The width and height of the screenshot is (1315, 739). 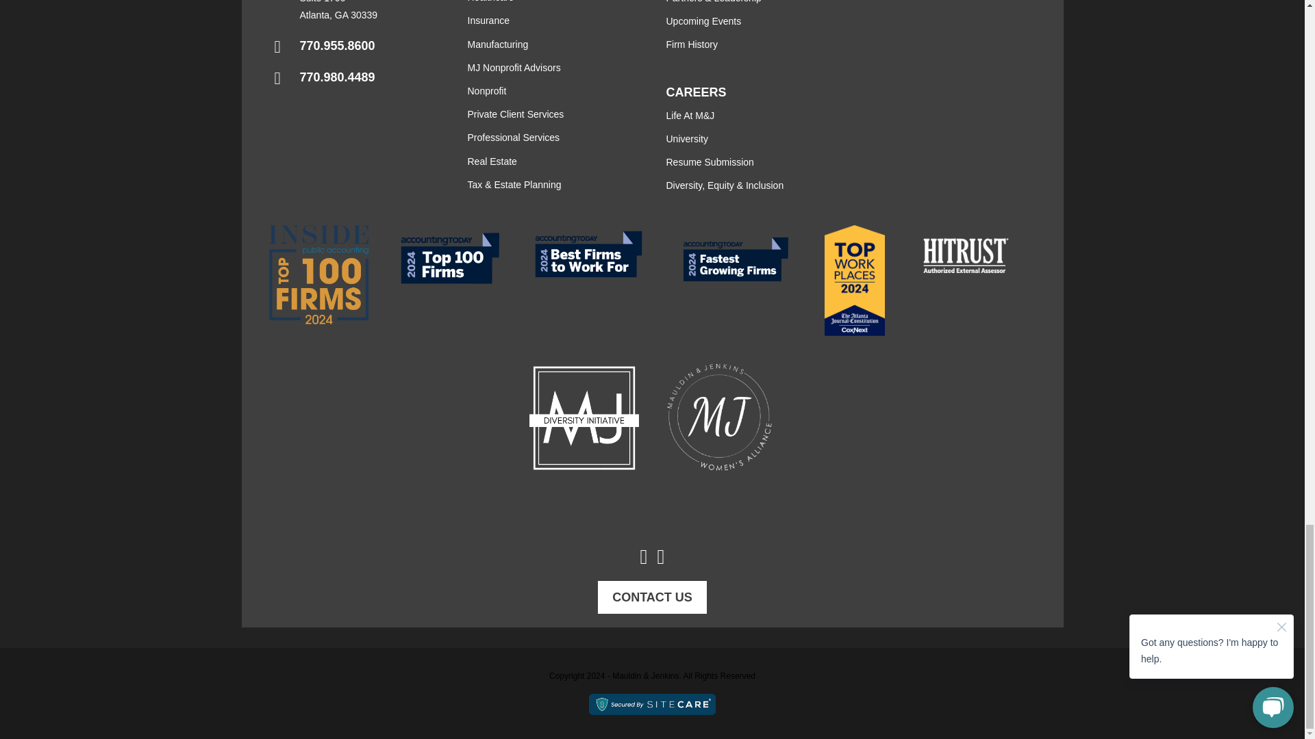 I want to click on Click Here, so click(x=652, y=597).